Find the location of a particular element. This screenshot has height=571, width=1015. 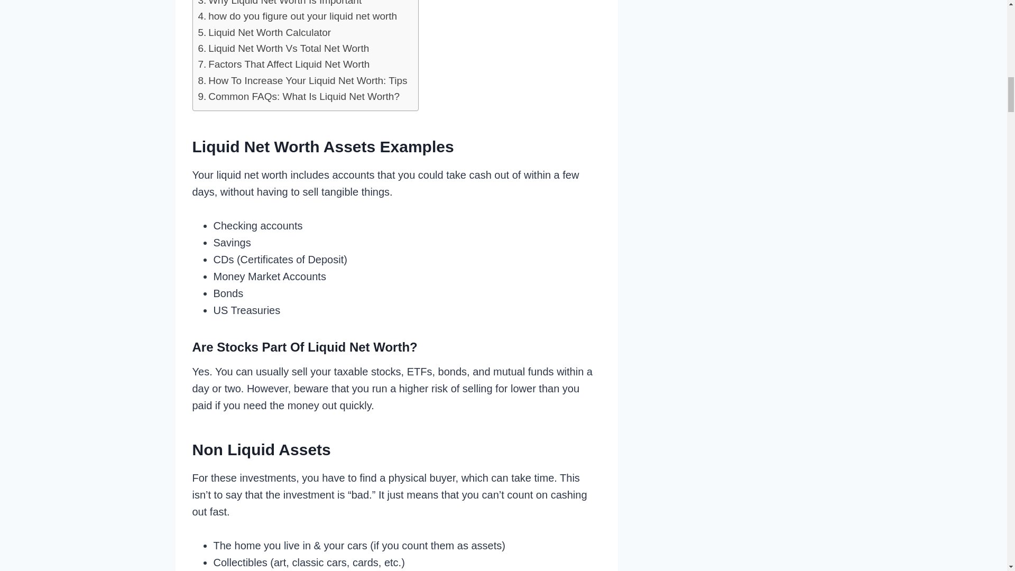

Liquid Net Worth Calculator is located at coordinates (264, 33).